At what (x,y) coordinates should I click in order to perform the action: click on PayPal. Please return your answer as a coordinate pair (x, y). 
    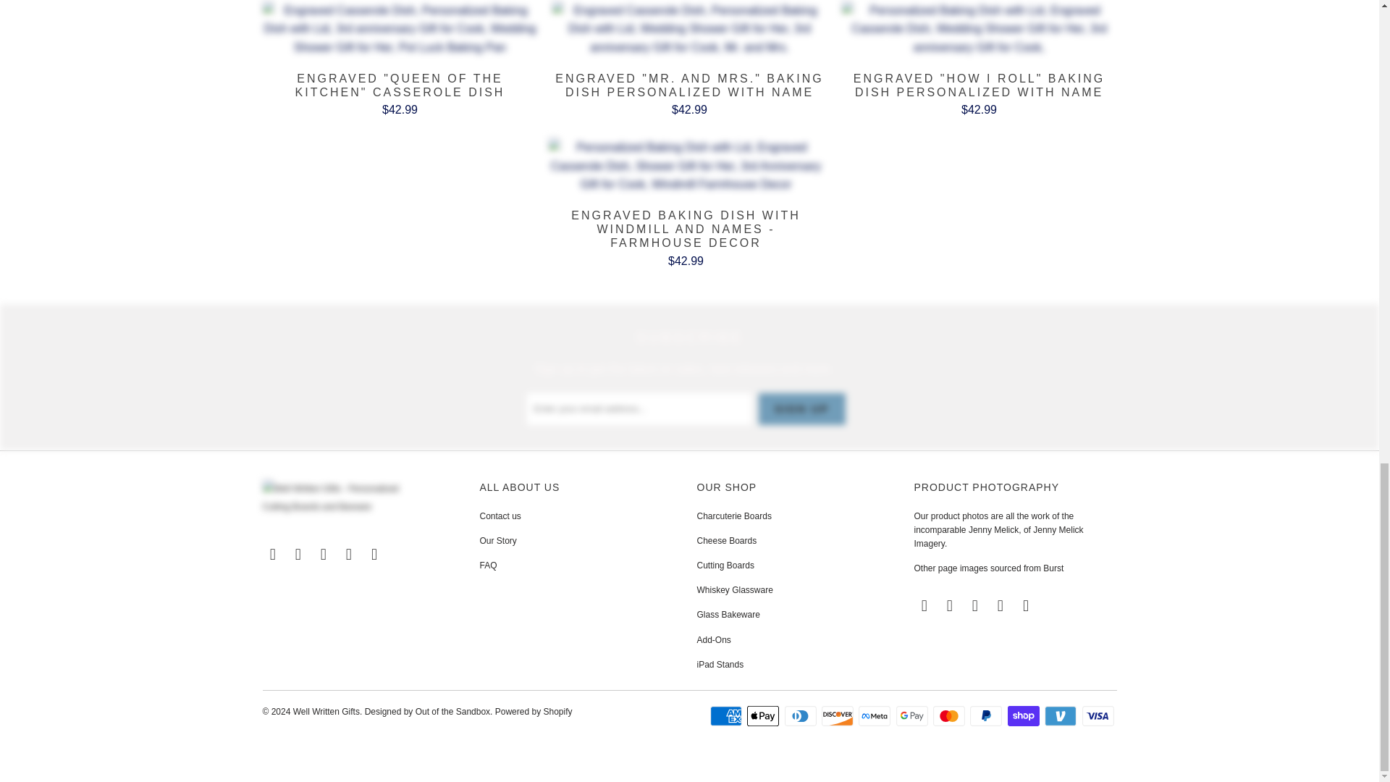
    Looking at the image, I should click on (987, 716).